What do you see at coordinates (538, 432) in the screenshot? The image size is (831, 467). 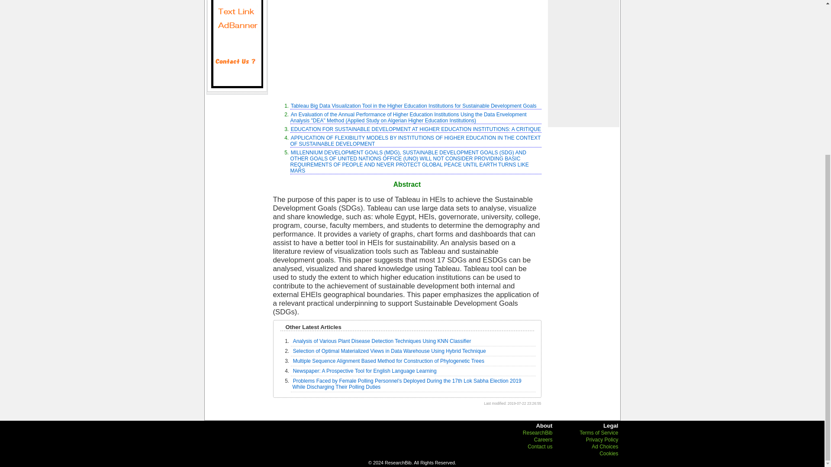 I see `ResearchBib` at bounding box center [538, 432].